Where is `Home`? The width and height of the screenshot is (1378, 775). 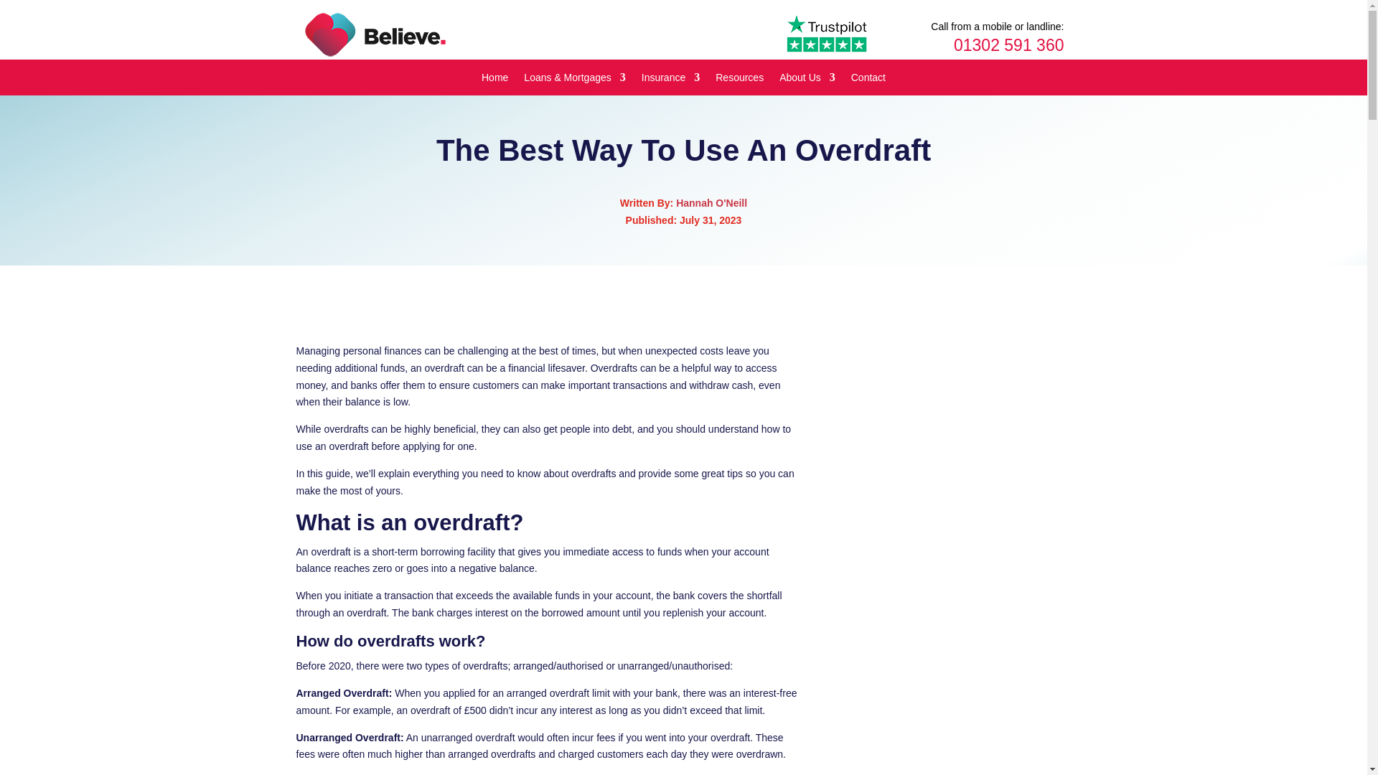 Home is located at coordinates (495, 80).